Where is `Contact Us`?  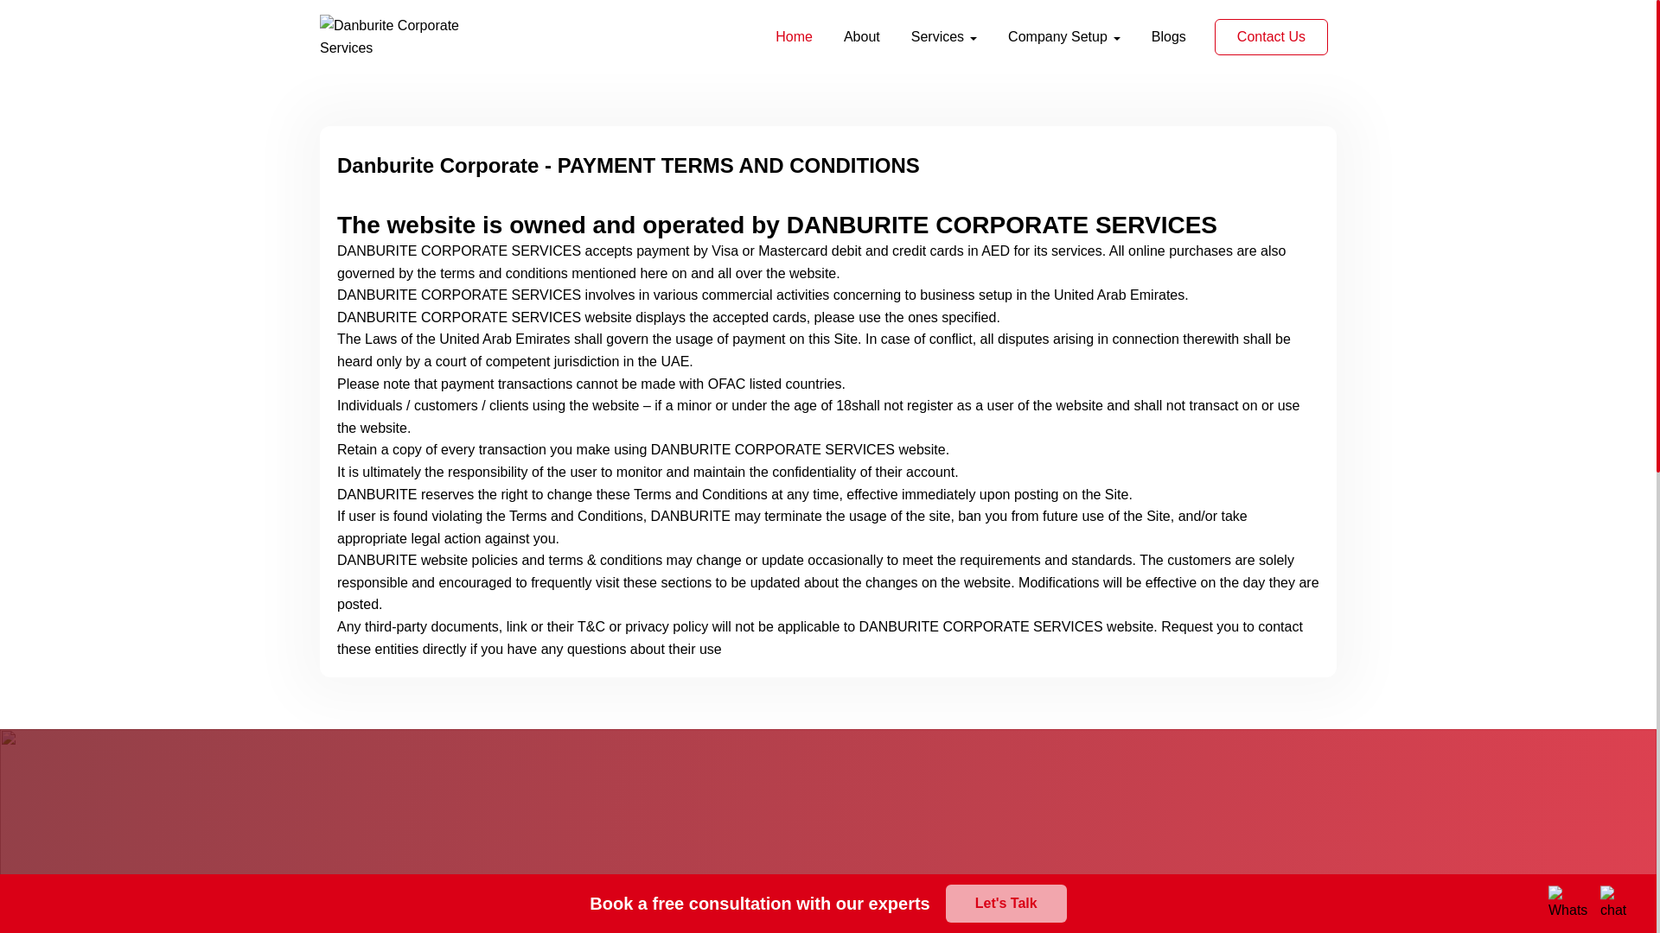
Contact Us is located at coordinates (1271, 36).